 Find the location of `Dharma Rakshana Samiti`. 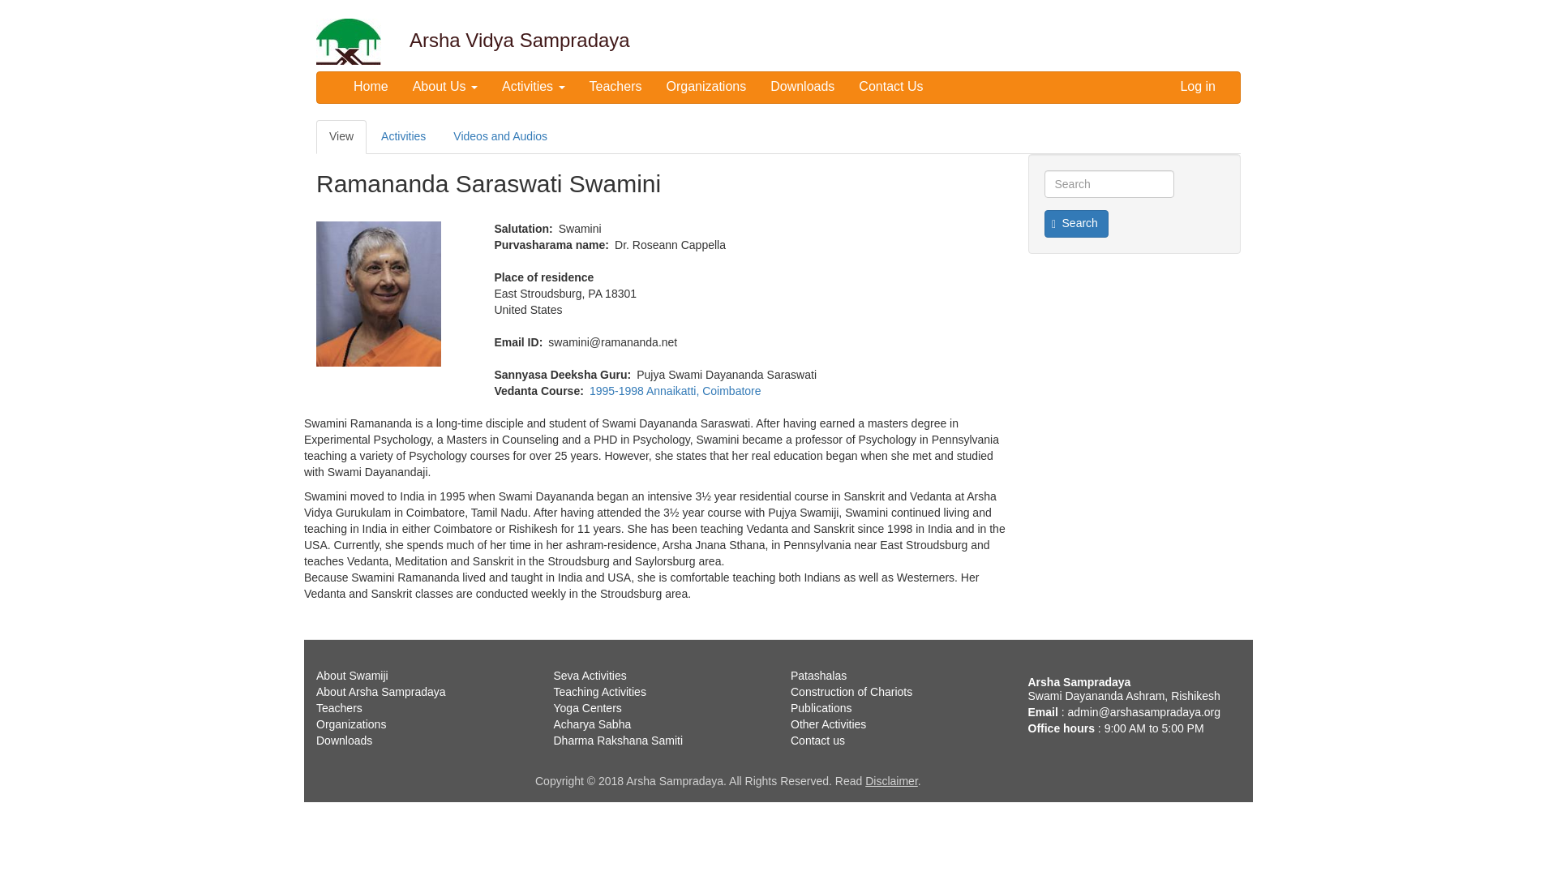

Dharma Rakshana Samiti is located at coordinates (618, 741).